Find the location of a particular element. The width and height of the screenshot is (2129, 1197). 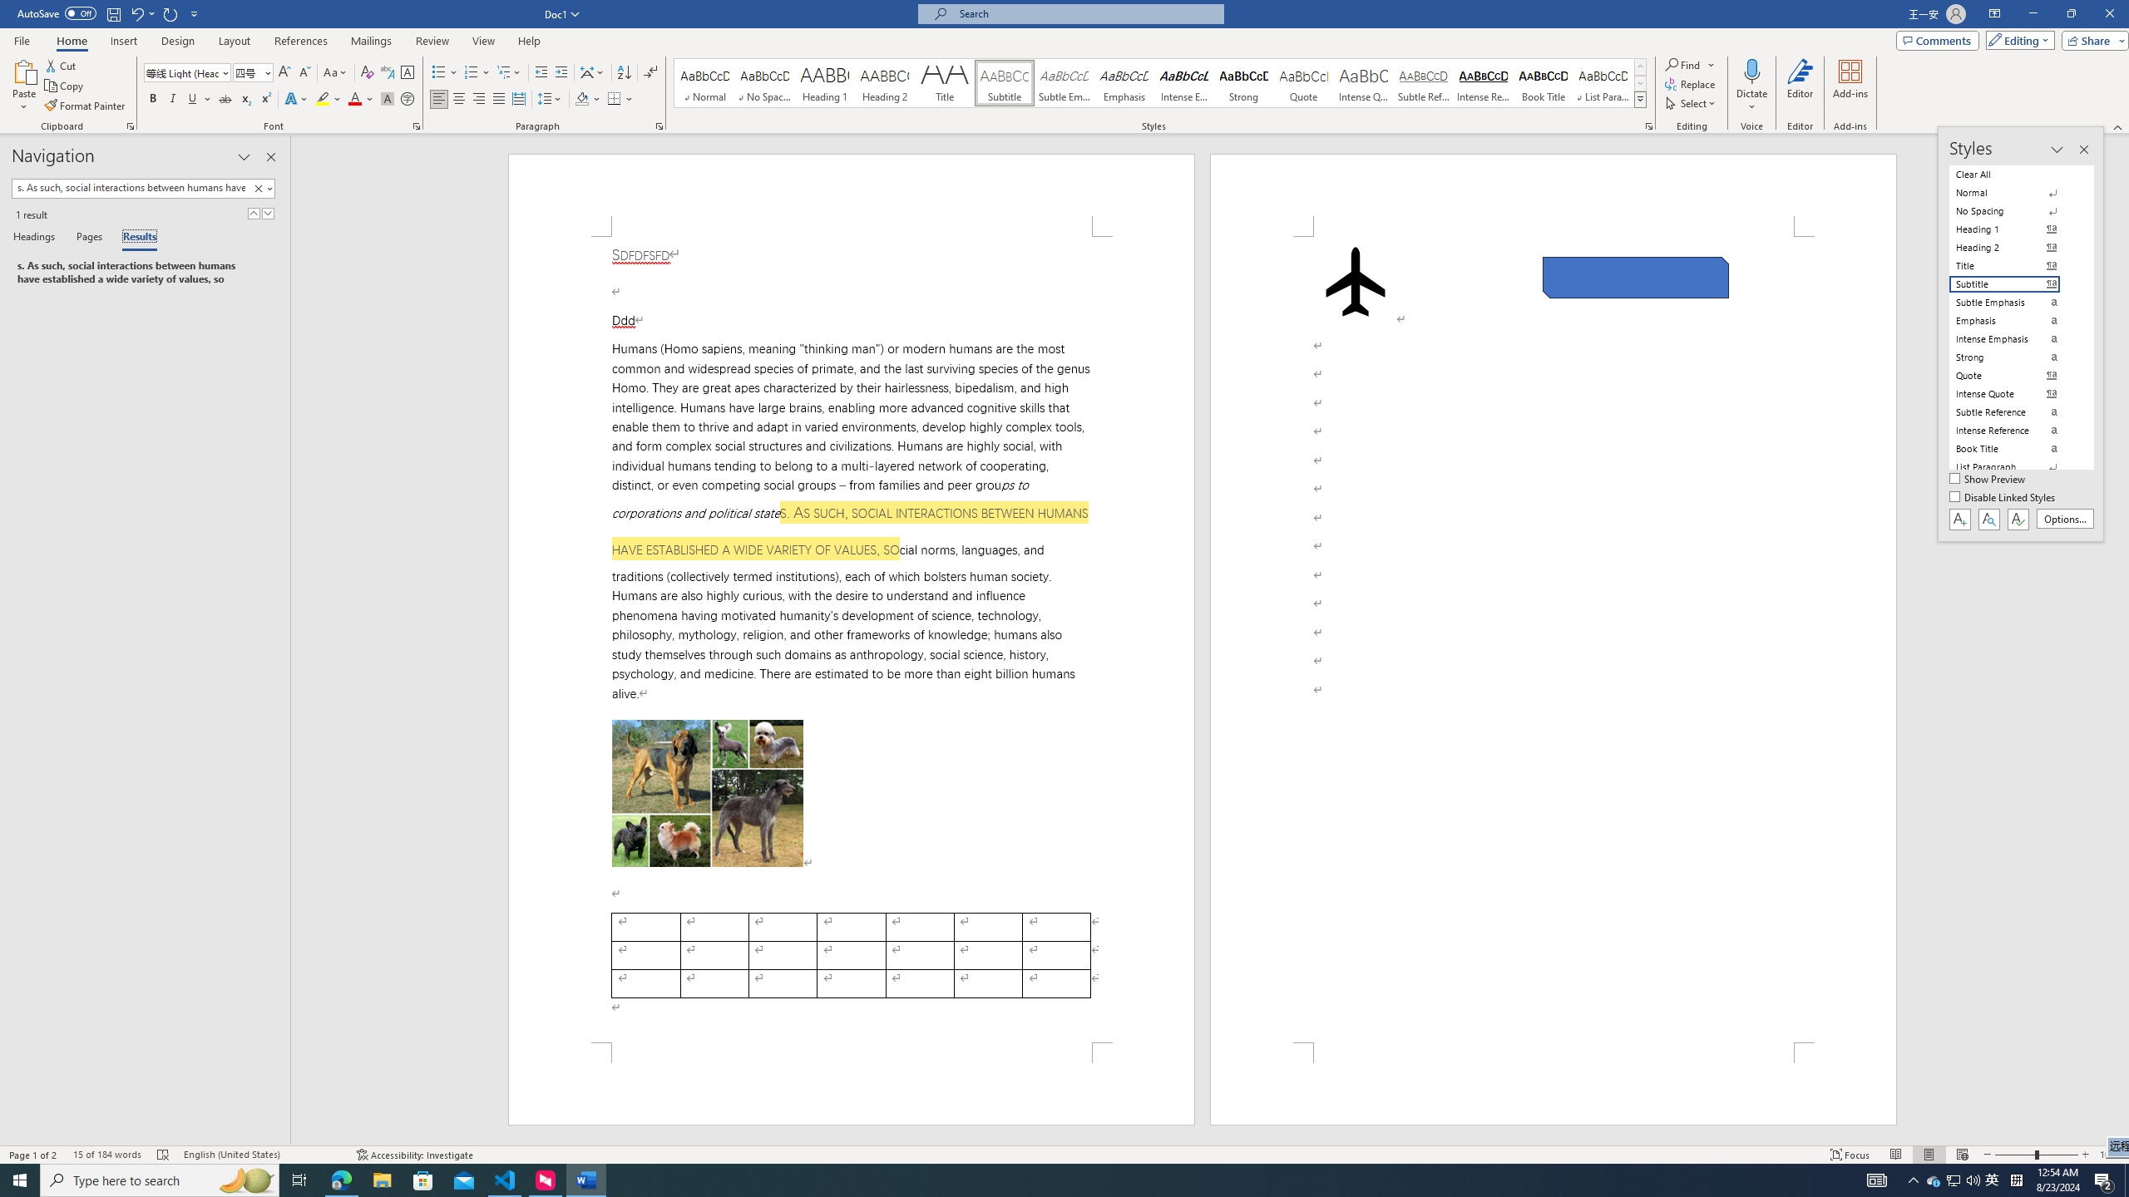

Disable Linked Styles is located at coordinates (2004, 499).